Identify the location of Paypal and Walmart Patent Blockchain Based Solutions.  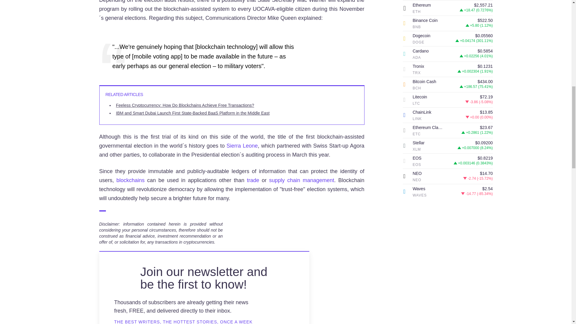
(301, 180).